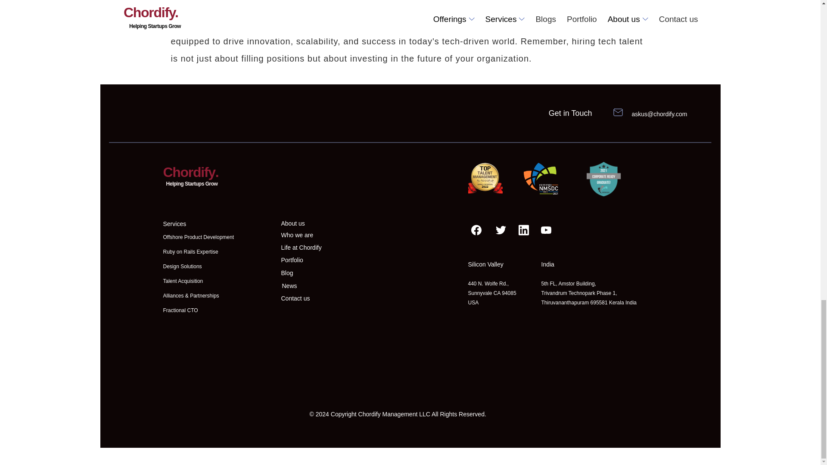 This screenshot has height=465, width=827. I want to click on Blog, so click(287, 273).